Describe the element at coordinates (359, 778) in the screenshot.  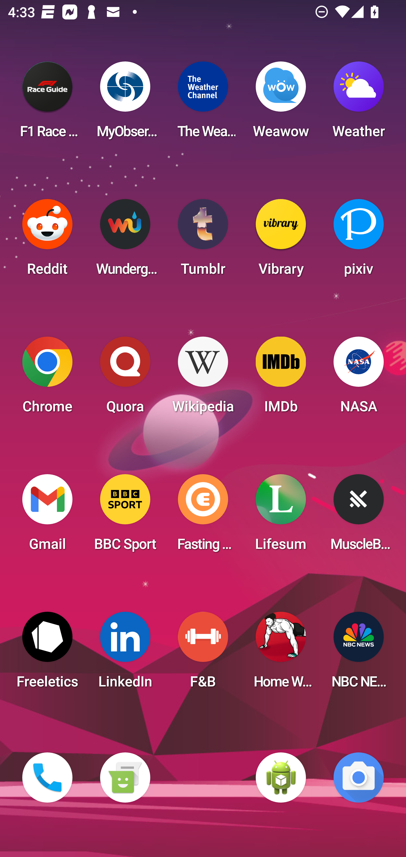
I see `Camera` at that location.